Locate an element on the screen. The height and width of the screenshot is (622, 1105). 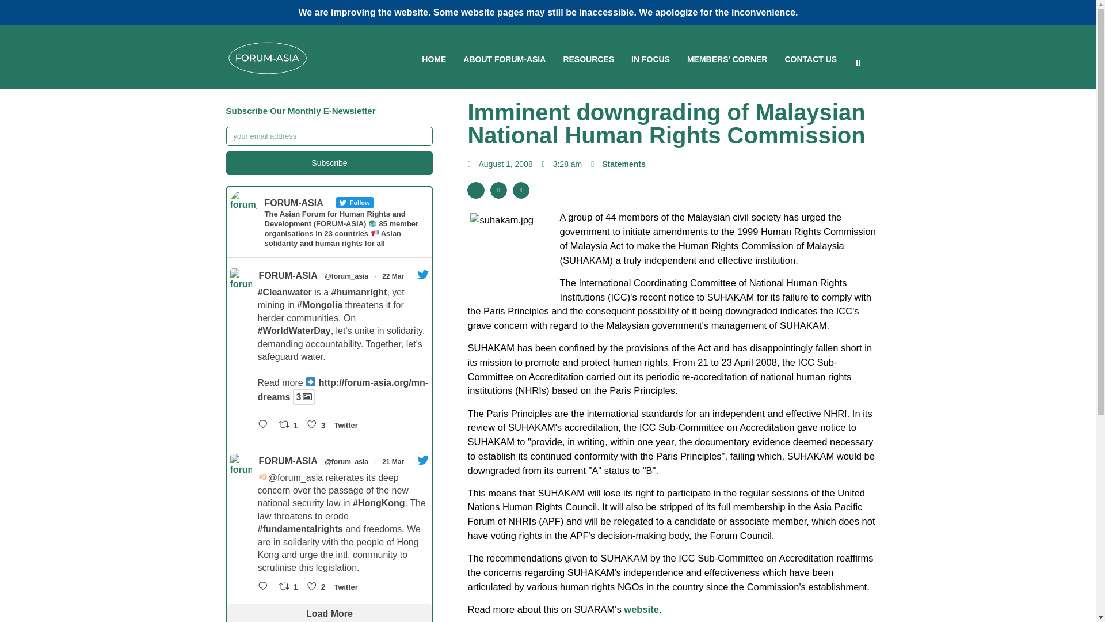
IN FOCUS is located at coordinates (650, 60).